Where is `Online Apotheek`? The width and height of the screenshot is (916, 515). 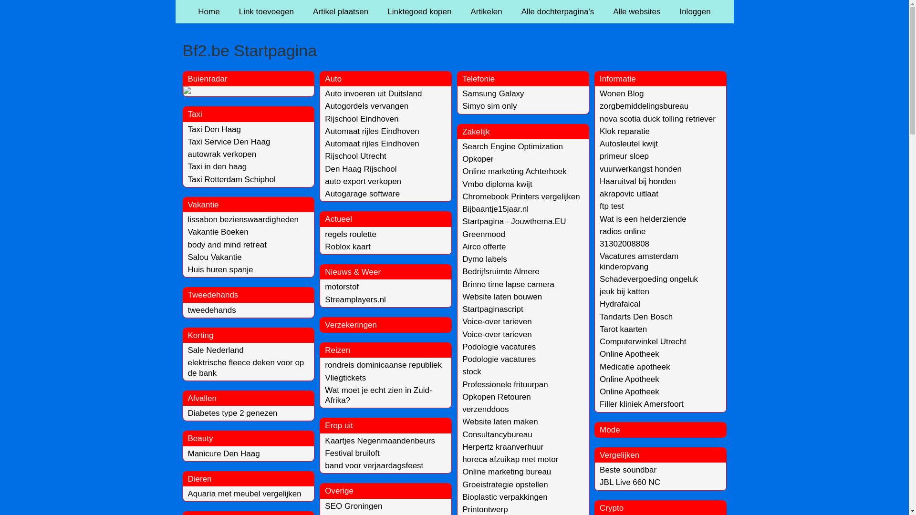 Online Apotheek is located at coordinates (630, 354).